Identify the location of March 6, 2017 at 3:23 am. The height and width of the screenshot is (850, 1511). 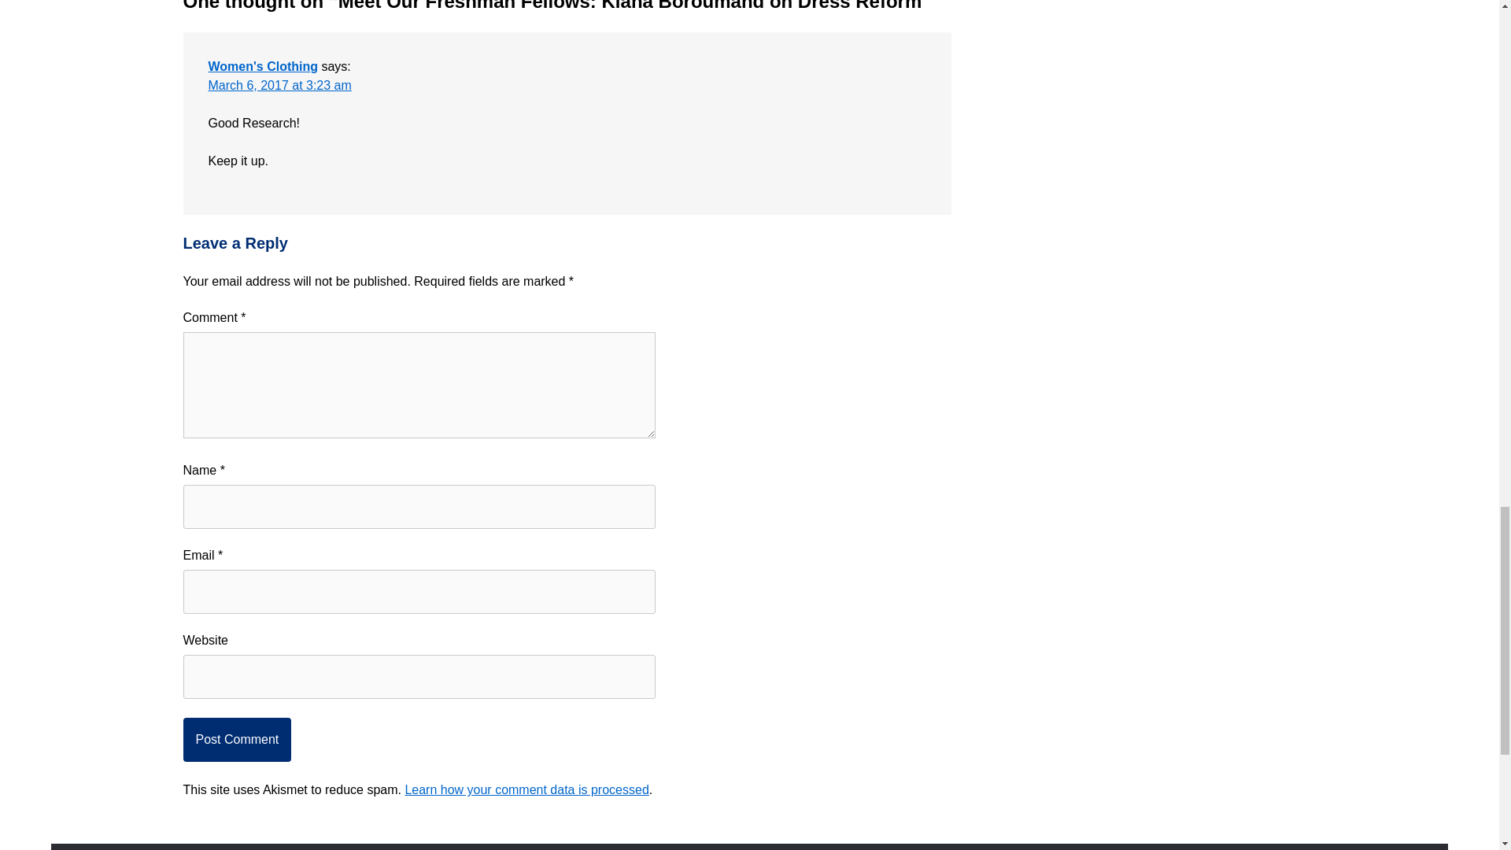
(279, 85).